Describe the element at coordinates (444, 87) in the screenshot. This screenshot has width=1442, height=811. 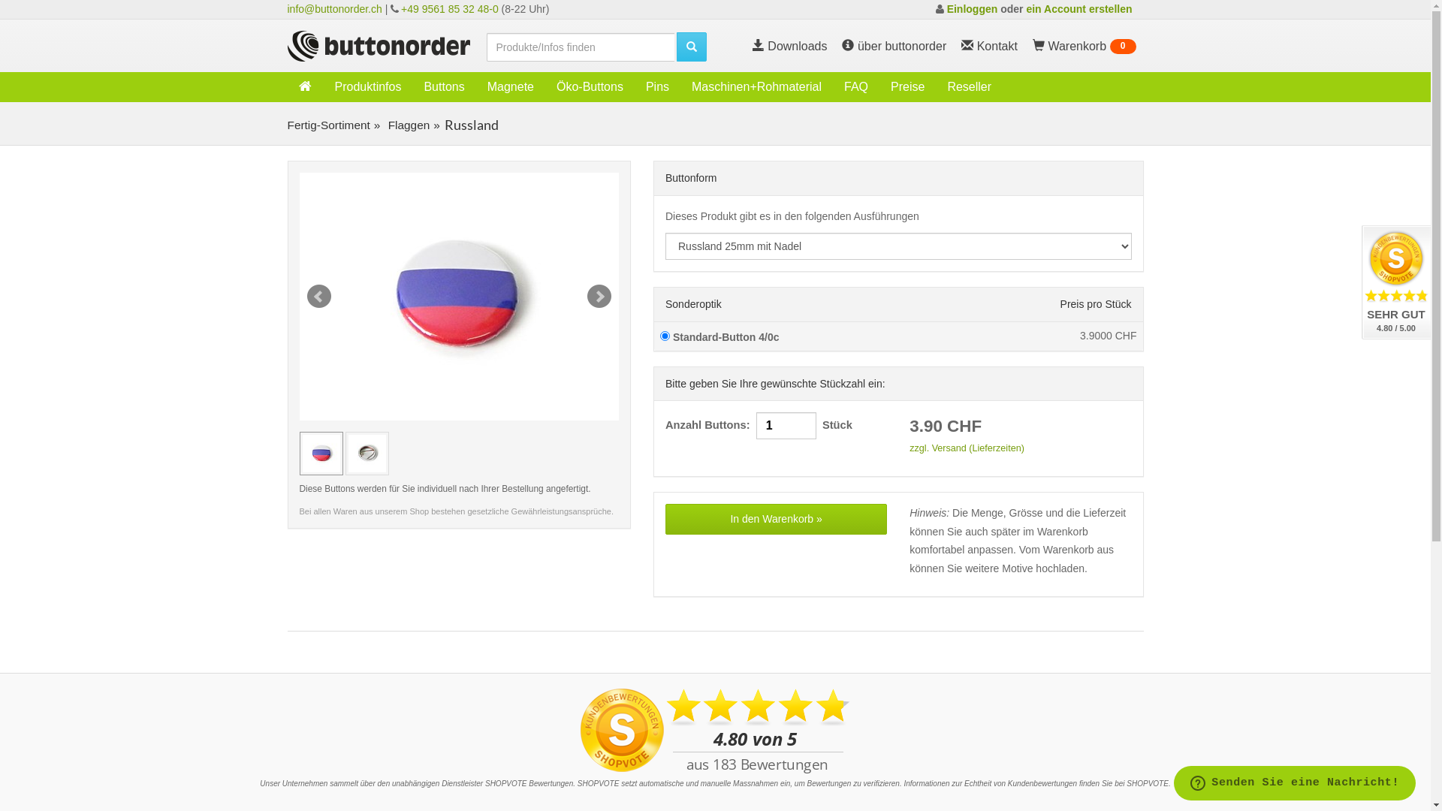
I see `Buttons` at that location.